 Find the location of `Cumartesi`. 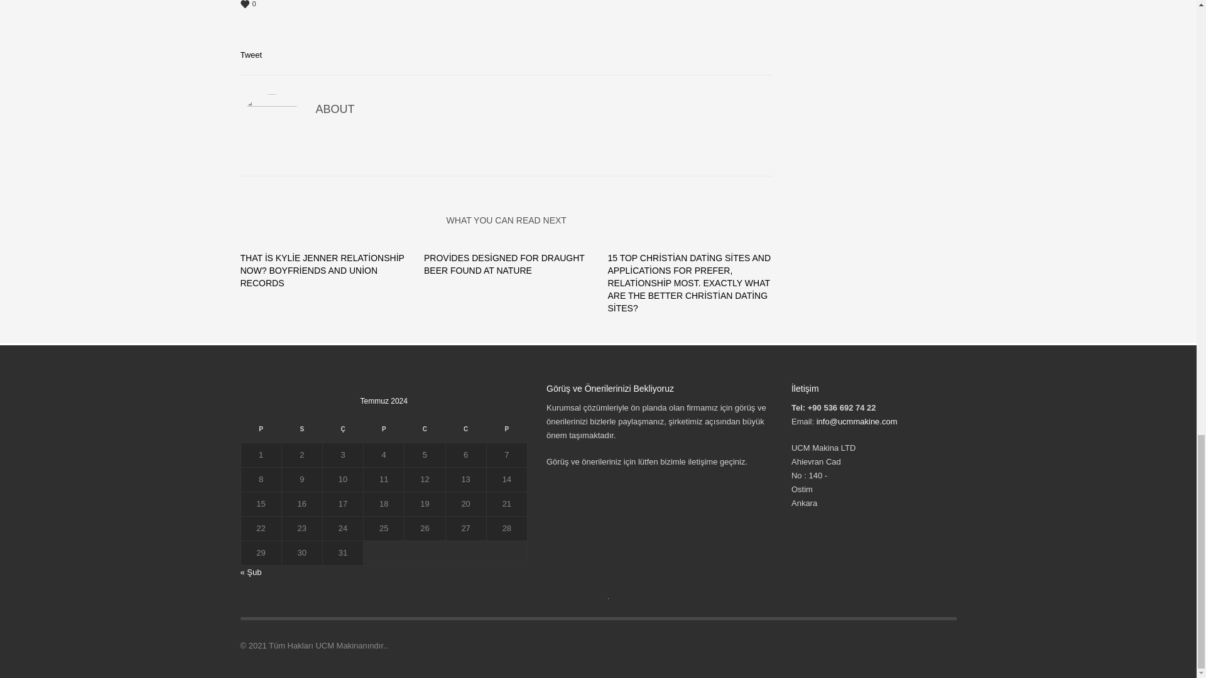

Cumartesi is located at coordinates (465, 433).